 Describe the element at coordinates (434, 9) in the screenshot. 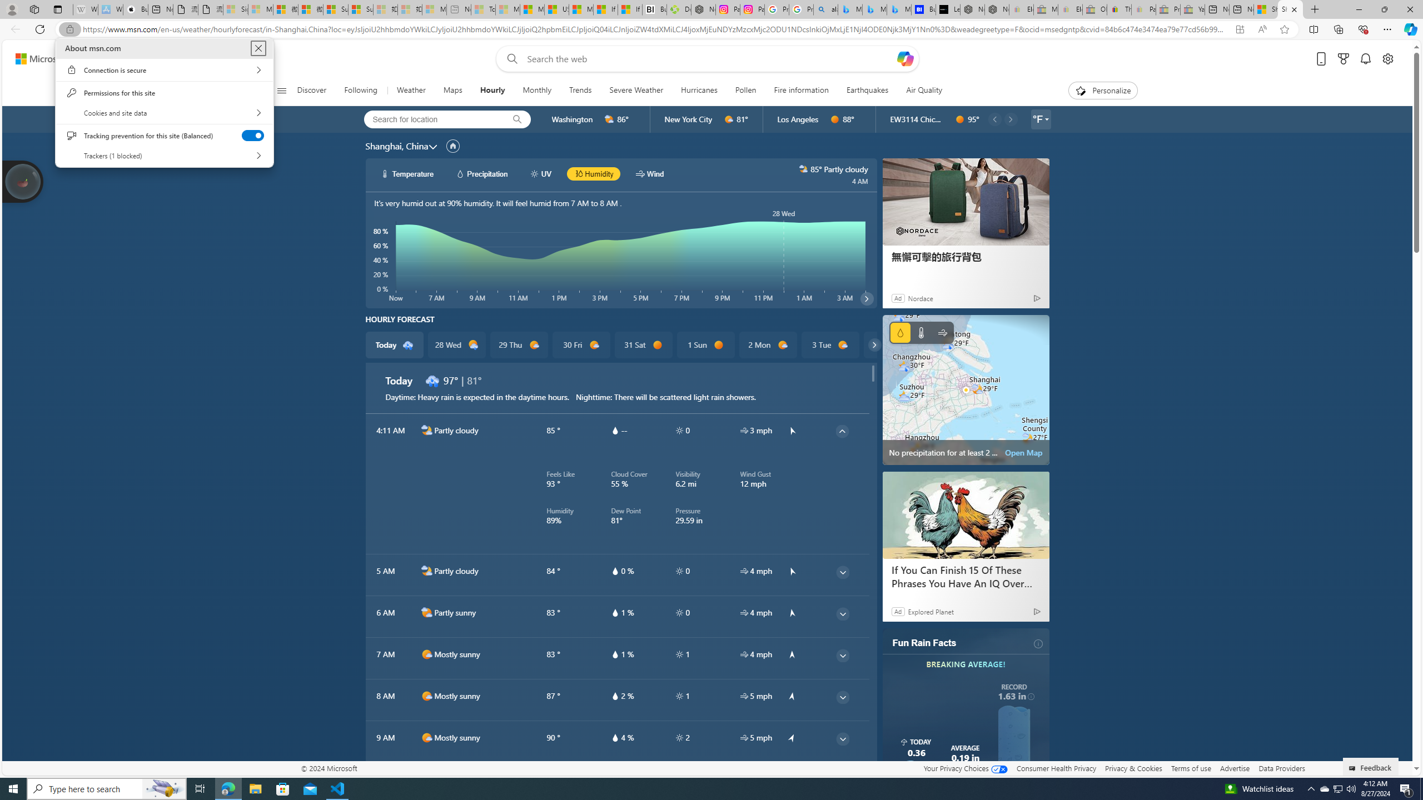

I see `Microsoft account | Account Checkup - Sleeping` at that location.